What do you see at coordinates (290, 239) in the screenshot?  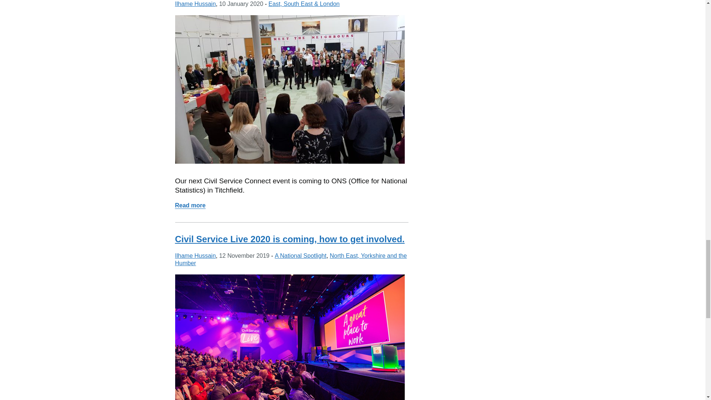 I see `Civil Service Live 2020 is coming, how to get involved.` at bounding box center [290, 239].